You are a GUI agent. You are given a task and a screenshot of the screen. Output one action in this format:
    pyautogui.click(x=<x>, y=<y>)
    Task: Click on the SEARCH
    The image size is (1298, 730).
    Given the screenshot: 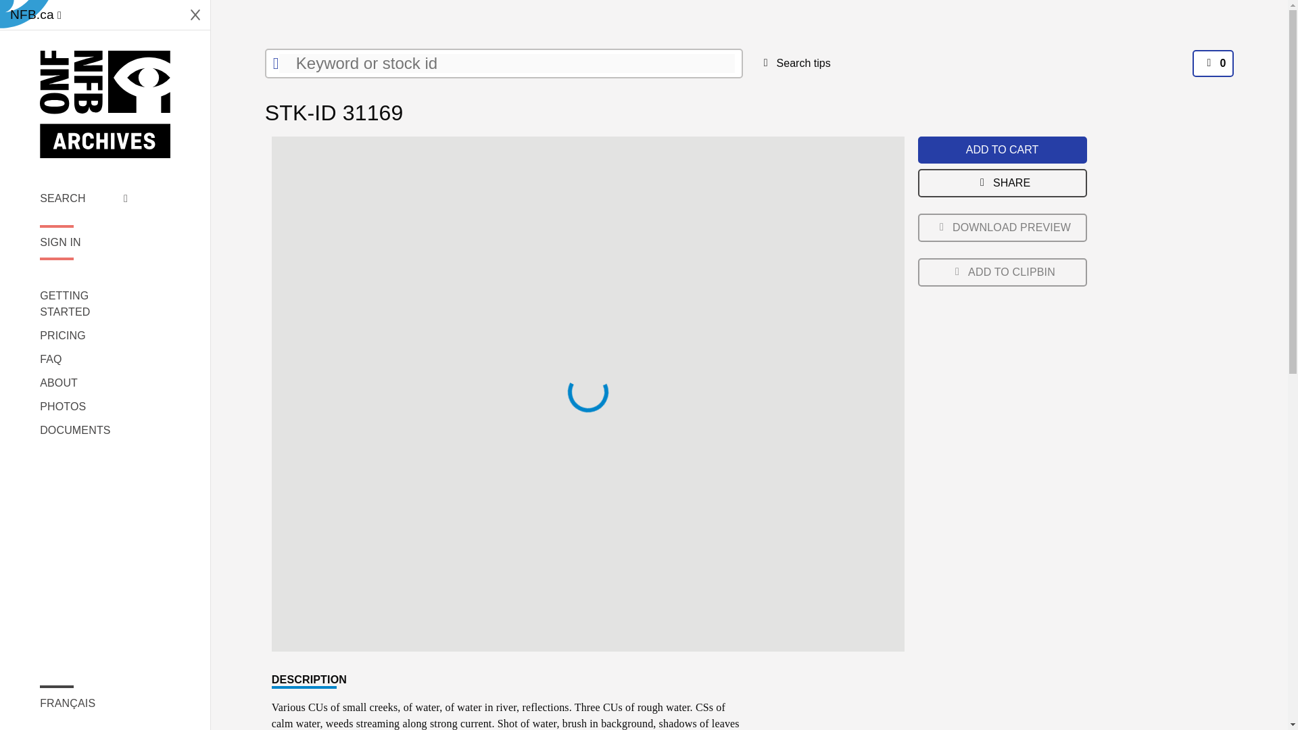 What is the action you would take?
    pyautogui.click(x=84, y=198)
    